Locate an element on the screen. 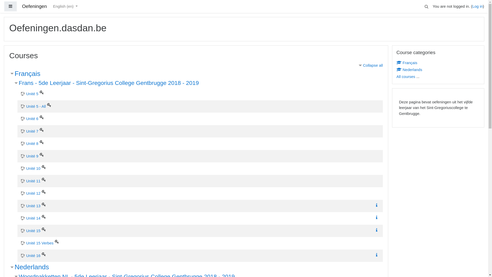 This screenshot has width=492, height=277. Summary is located at coordinates (378, 255).